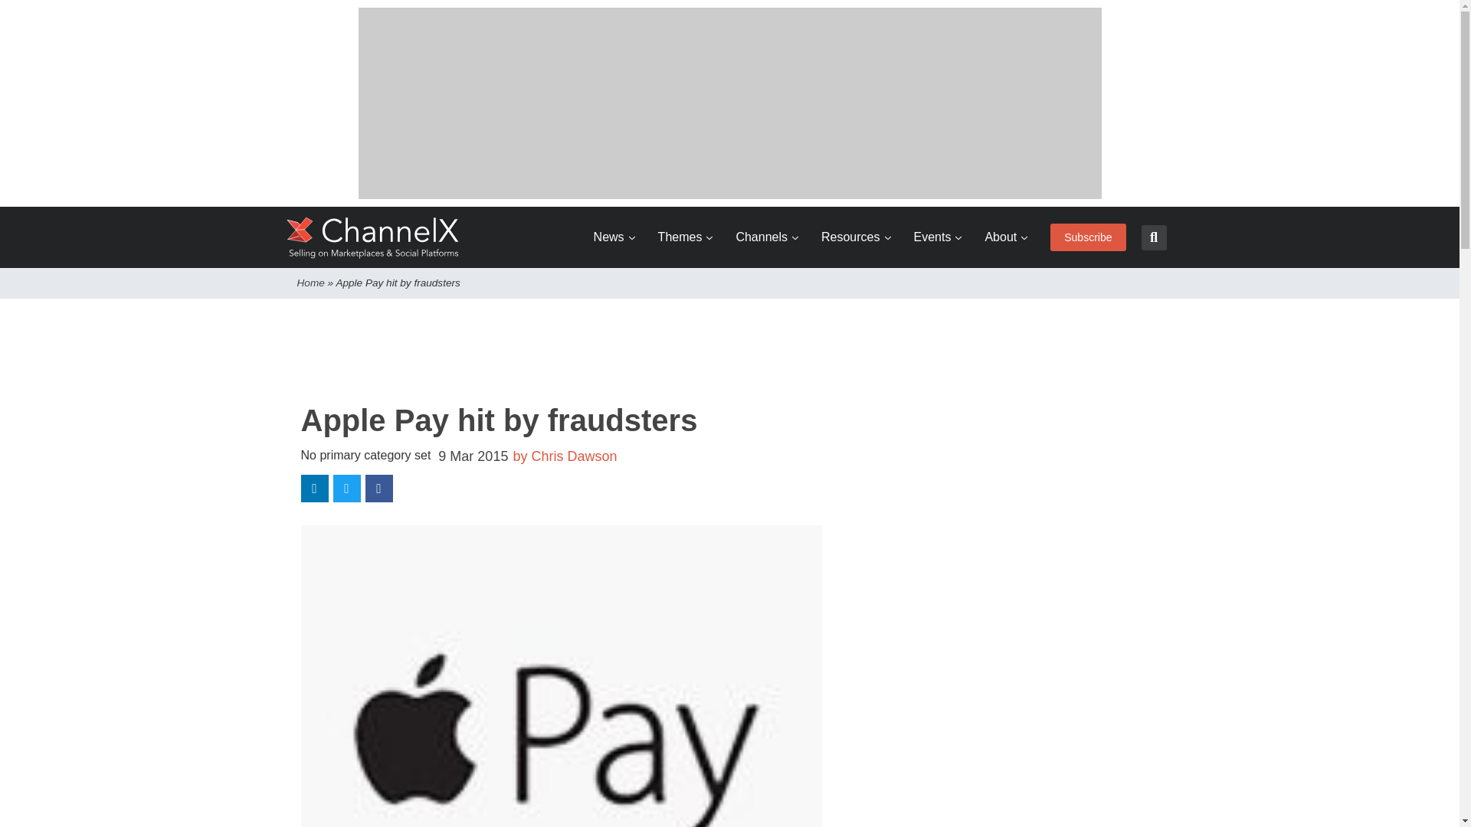  I want to click on News, so click(614, 237).